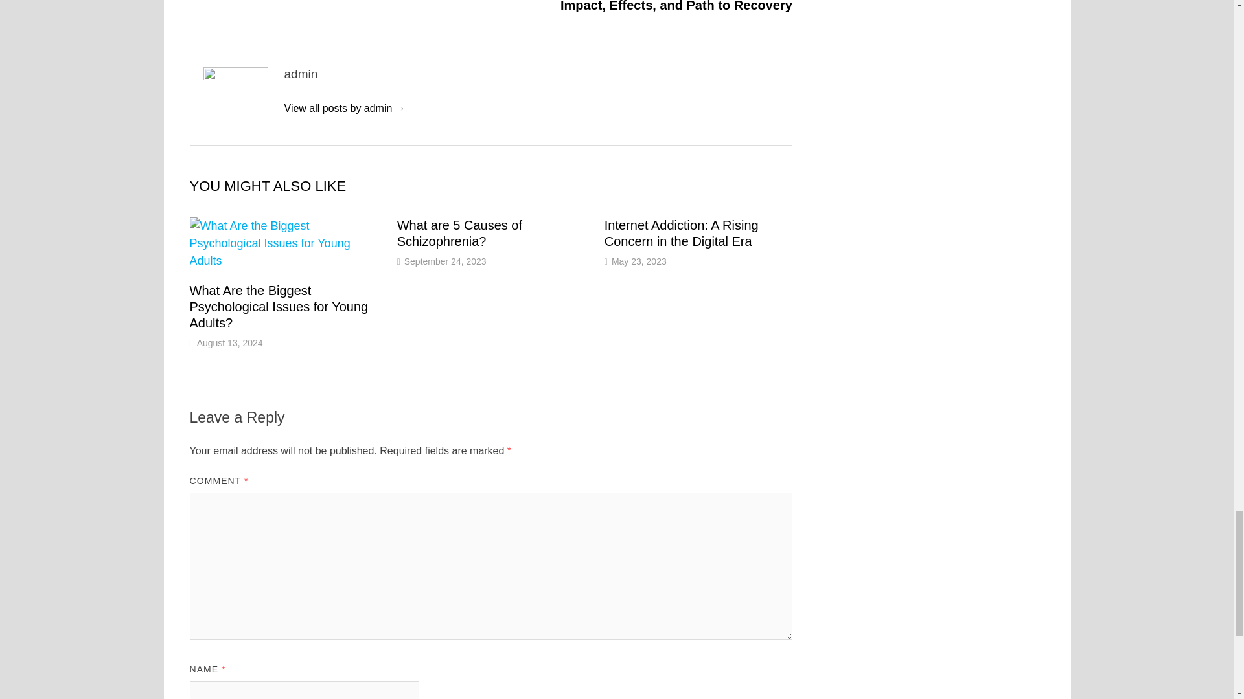 This screenshot has height=699, width=1244. I want to click on Internet Addiction: A Rising Concern in the Digital Era, so click(682, 233).